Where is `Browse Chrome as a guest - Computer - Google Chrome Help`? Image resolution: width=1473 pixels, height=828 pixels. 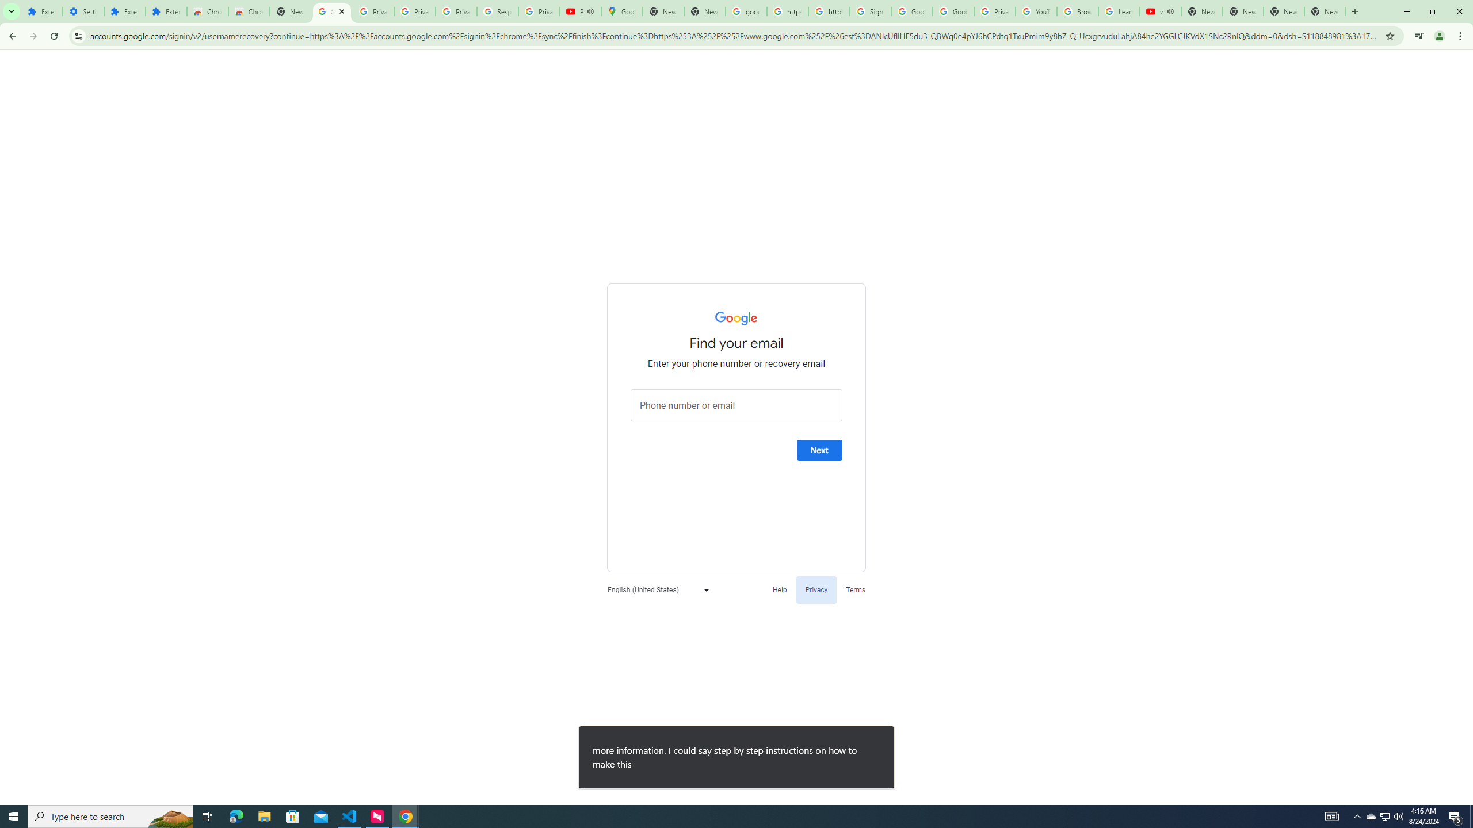 Browse Chrome as a guest - Computer - Google Chrome Help is located at coordinates (1077, 11).